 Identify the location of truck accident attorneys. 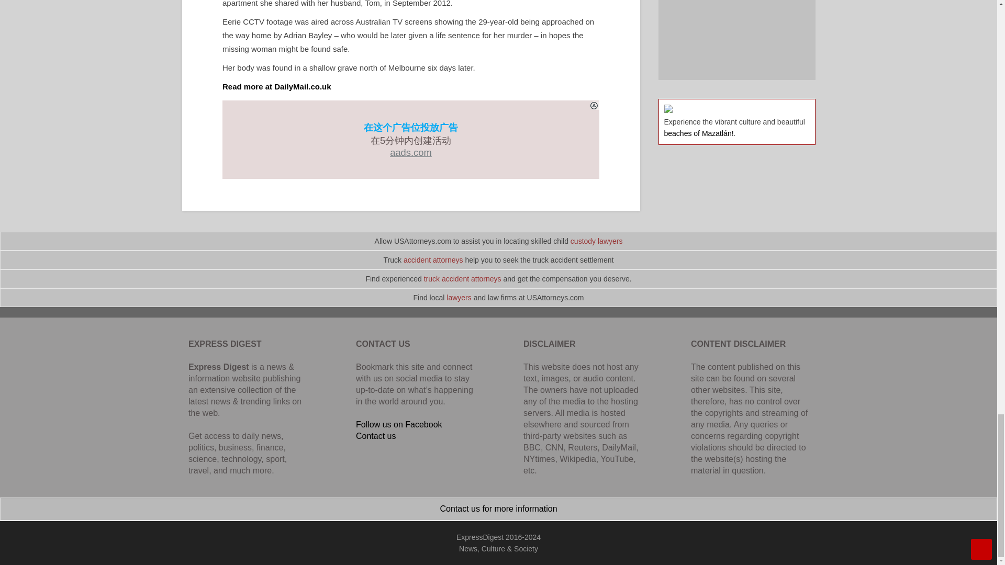
(463, 278).